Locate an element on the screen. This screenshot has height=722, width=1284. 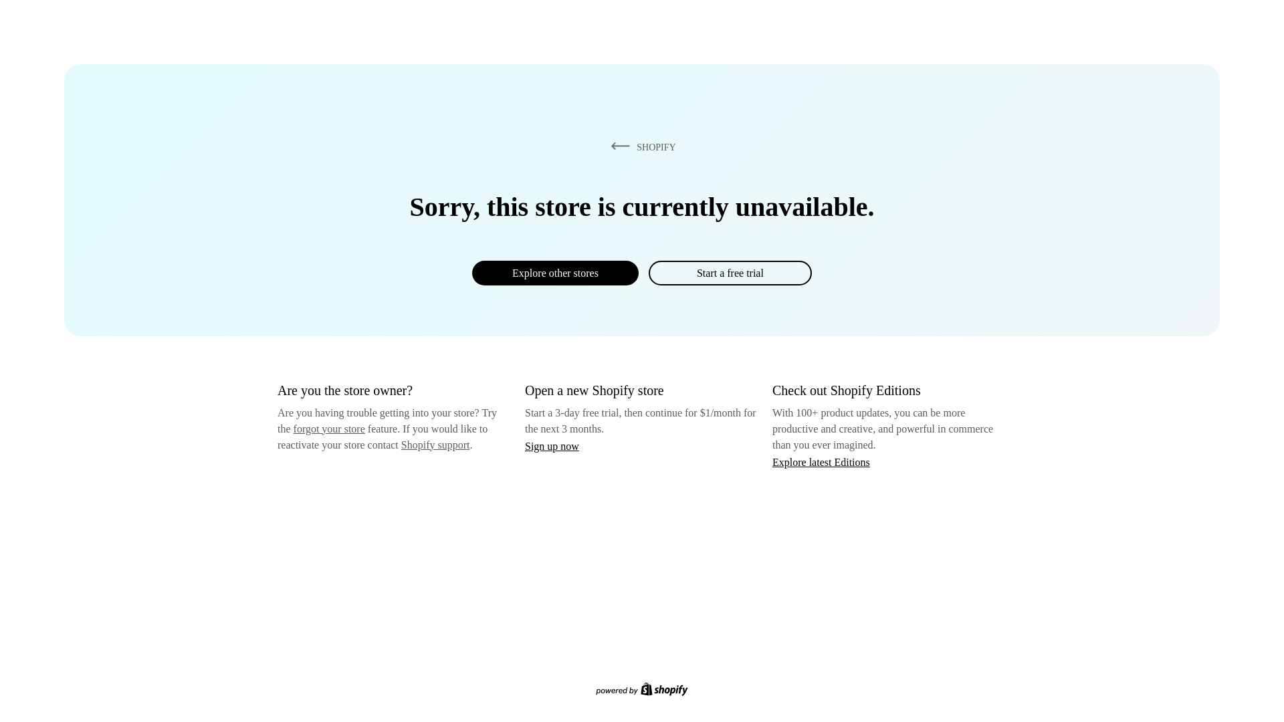
Start a free trial is located at coordinates (730, 273).